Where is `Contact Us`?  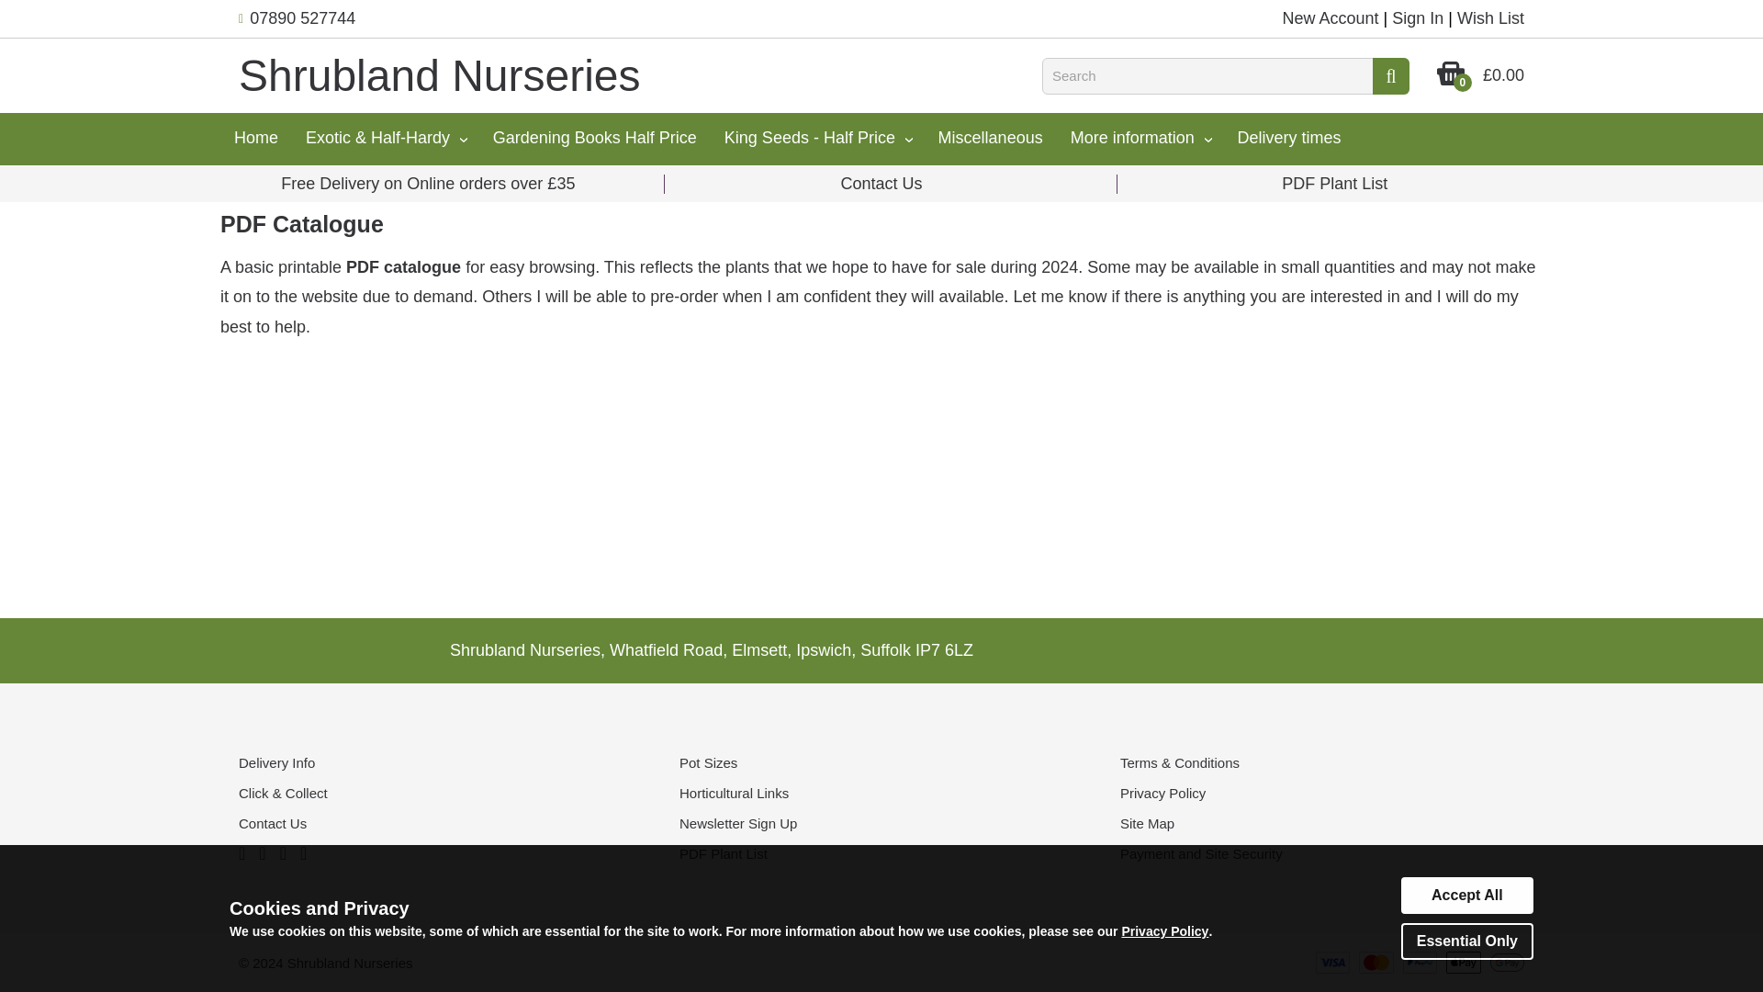
Contact Us is located at coordinates (881, 184).